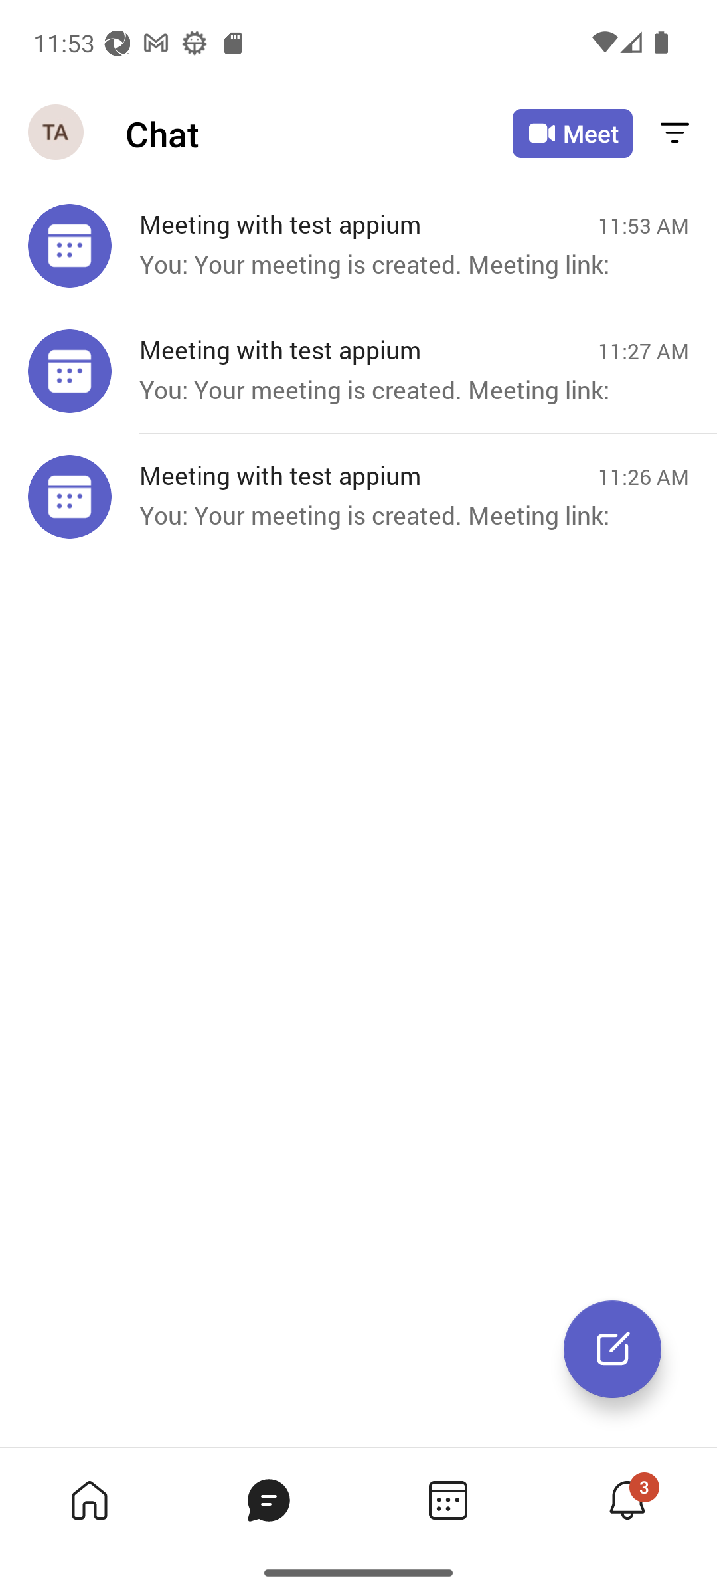  Describe the element at coordinates (675, 134) in the screenshot. I see `Filter chat messages` at that location.